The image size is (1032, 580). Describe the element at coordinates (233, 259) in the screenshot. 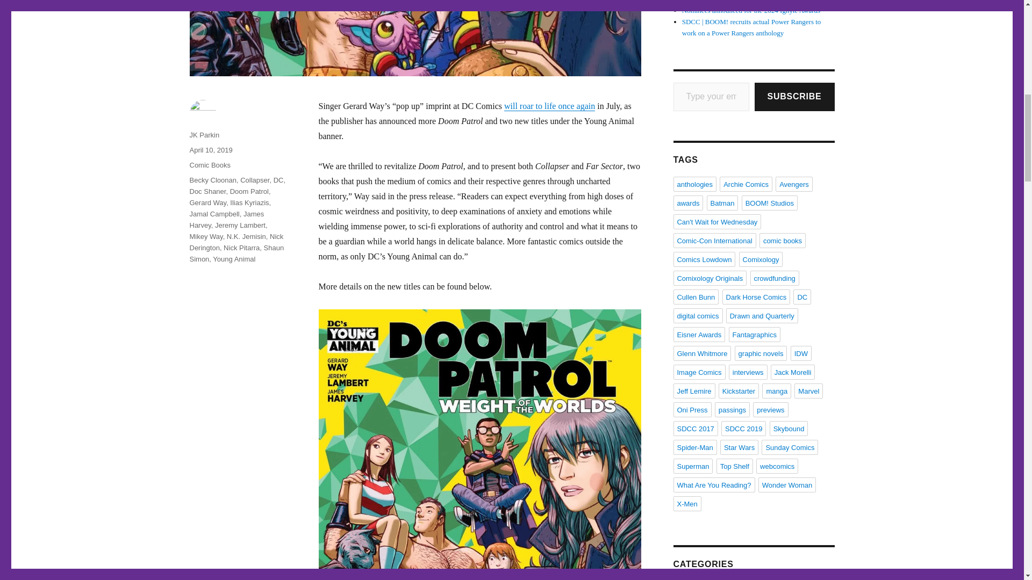

I see `Young Animal` at that location.